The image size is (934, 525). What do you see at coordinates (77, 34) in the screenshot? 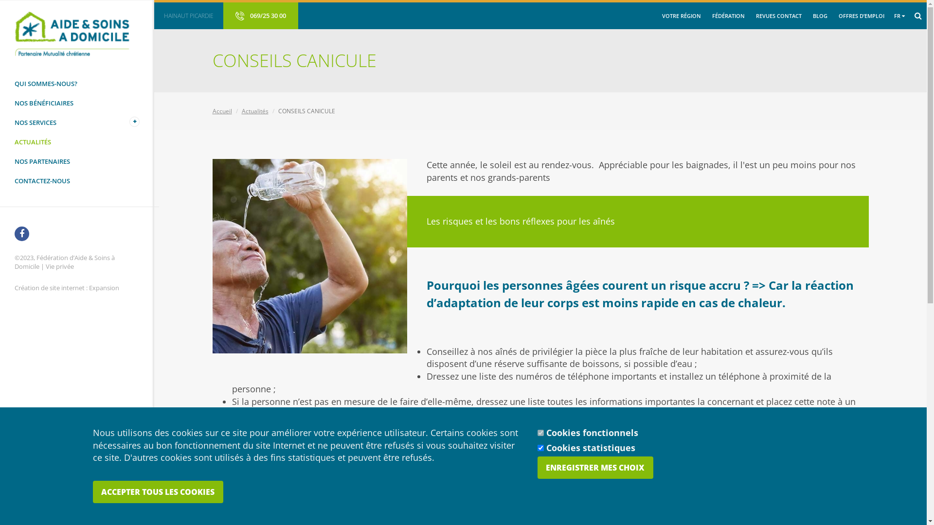
I see `Accueil` at bounding box center [77, 34].